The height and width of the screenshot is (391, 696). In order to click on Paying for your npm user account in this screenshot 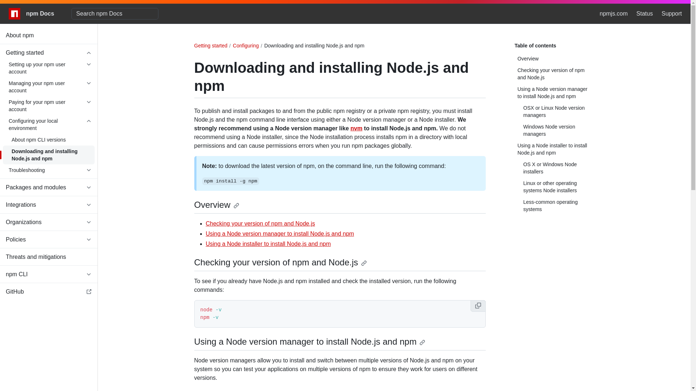, I will do `click(49, 105)`.